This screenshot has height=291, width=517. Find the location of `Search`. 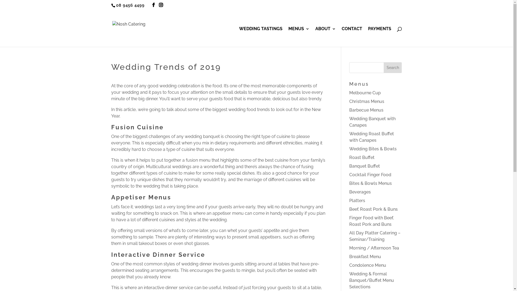

Search is located at coordinates (393, 68).